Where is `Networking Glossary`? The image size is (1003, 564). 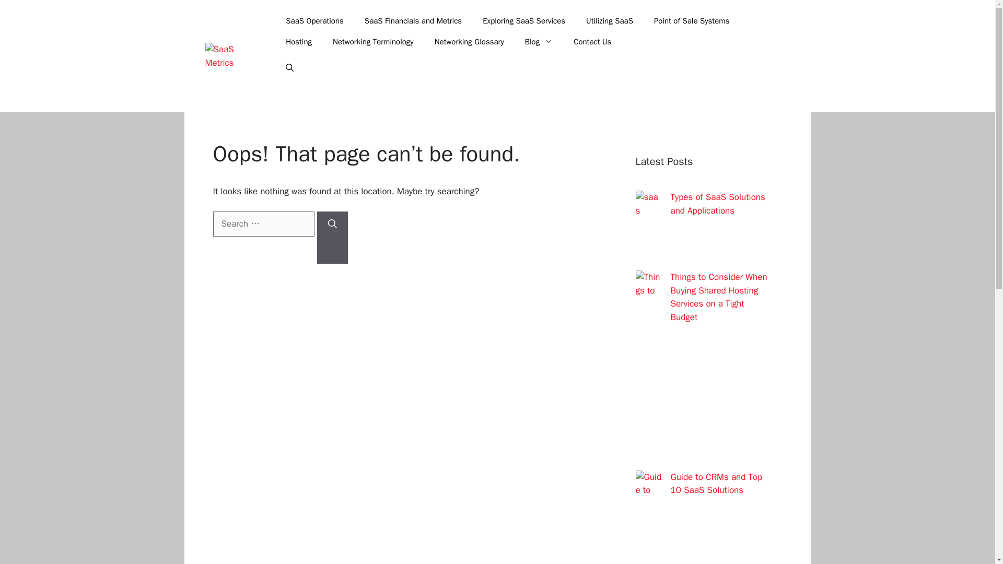 Networking Glossary is located at coordinates (469, 42).